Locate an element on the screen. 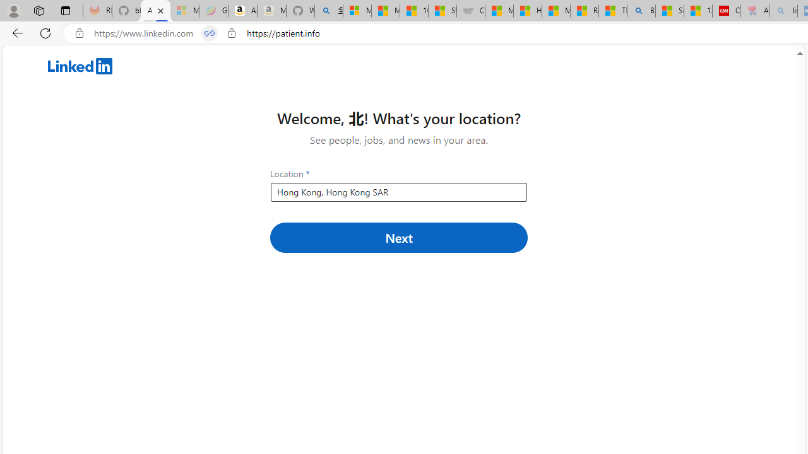  How I Got Rid of Microsoft Edge's Unnecessary Features is located at coordinates (528, 11).